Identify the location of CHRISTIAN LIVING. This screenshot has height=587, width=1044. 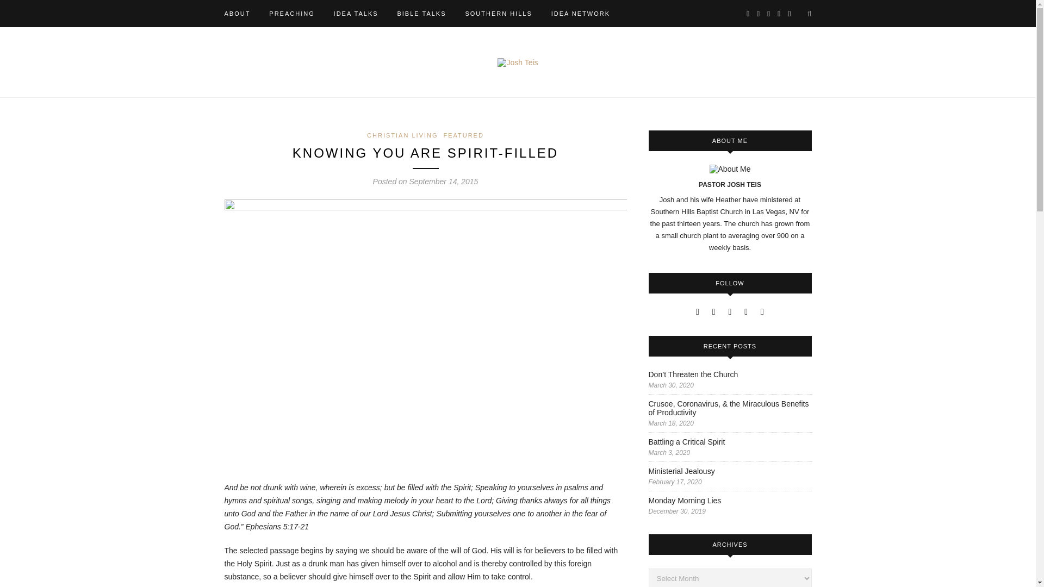
(402, 135).